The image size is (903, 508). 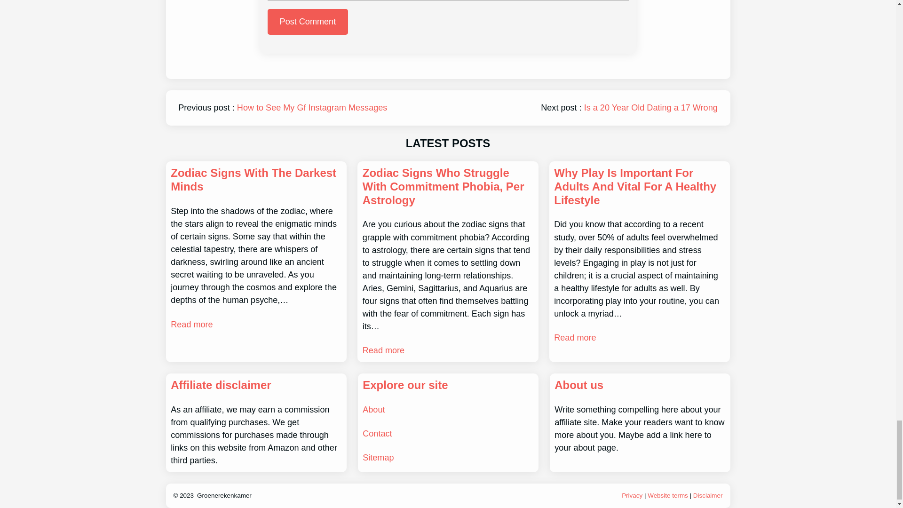 I want to click on Disclaimer, so click(x=708, y=495).